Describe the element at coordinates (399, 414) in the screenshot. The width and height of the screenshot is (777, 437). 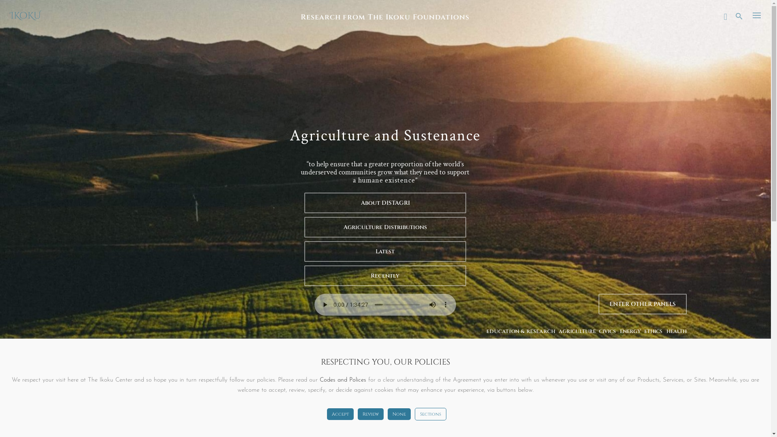
I see `None` at that location.